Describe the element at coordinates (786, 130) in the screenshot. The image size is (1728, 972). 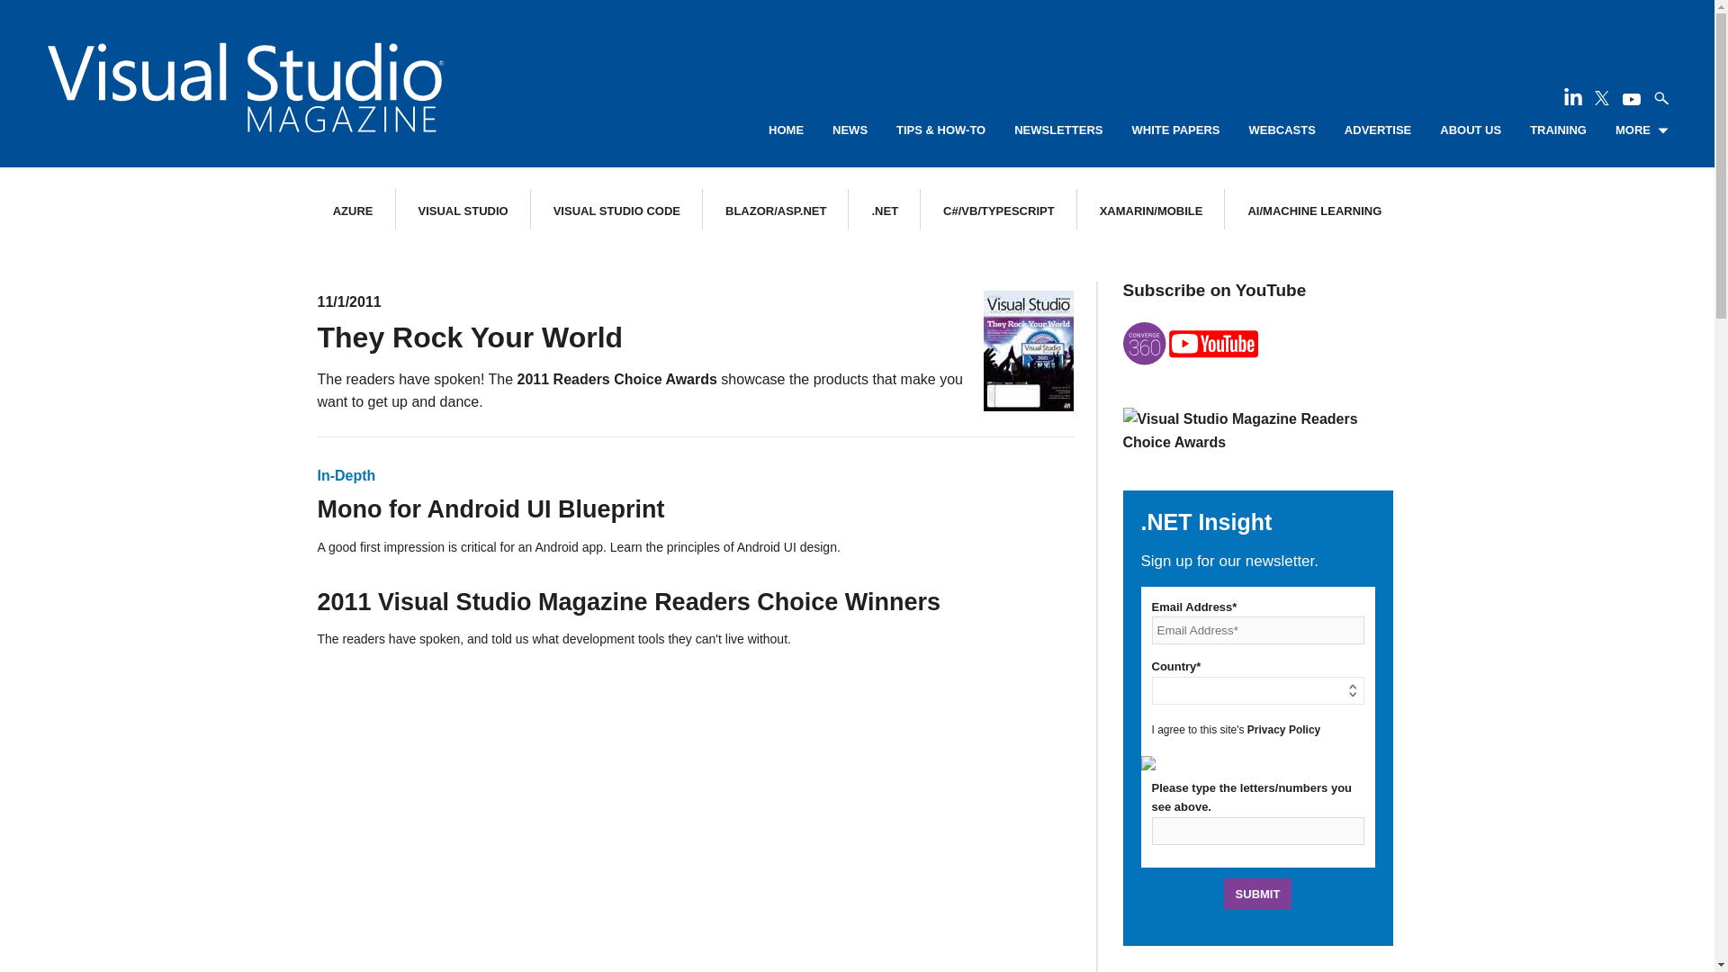
I see `HOME` at that location.